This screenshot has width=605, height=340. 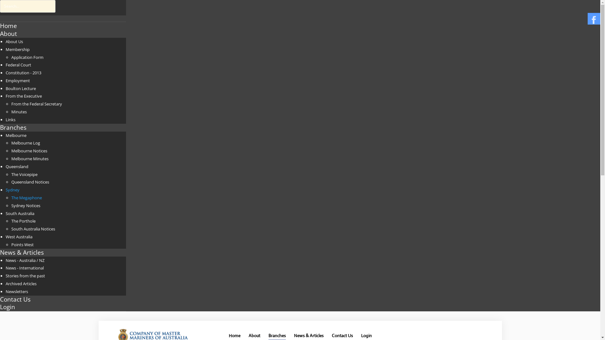 I want to click on Points West, so click(x=23, y=245).